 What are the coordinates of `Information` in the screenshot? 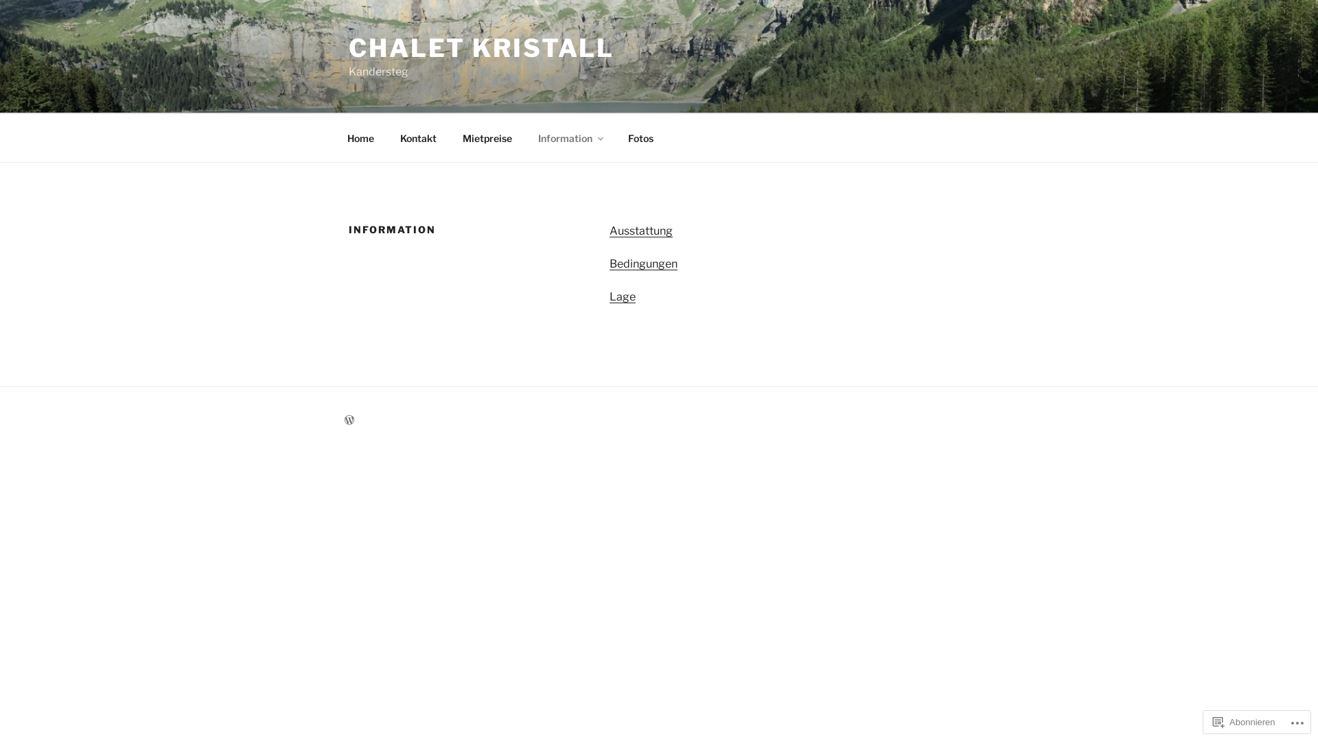 It's located at (570, 137).